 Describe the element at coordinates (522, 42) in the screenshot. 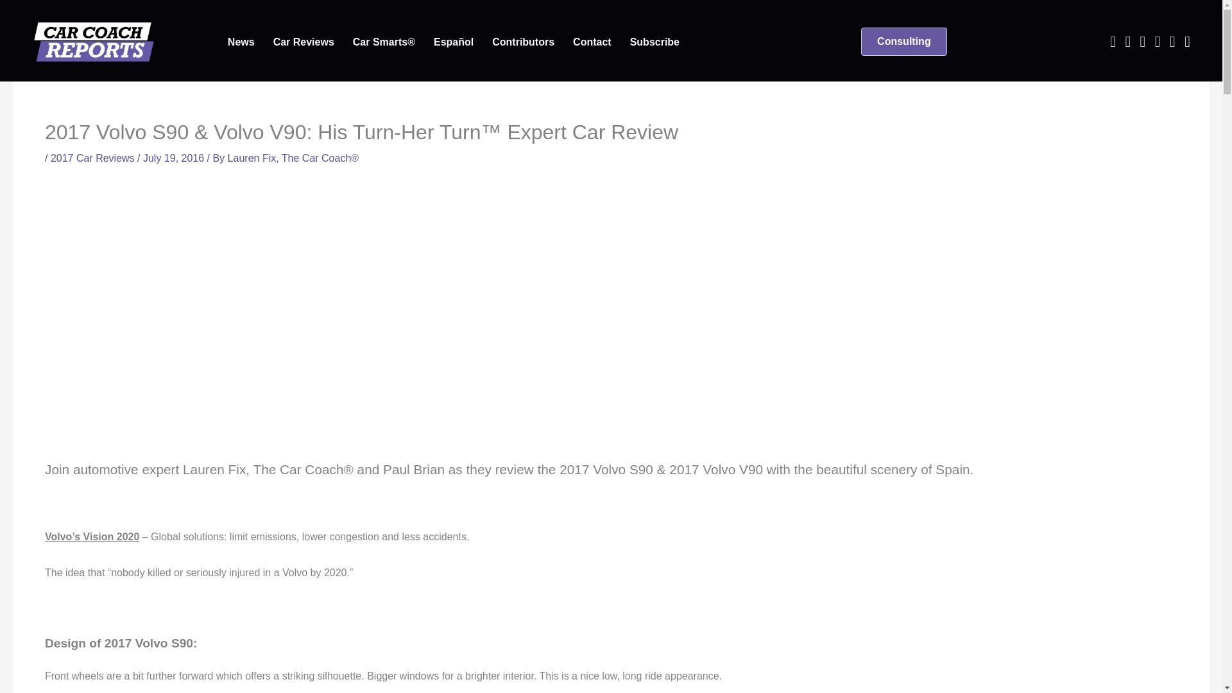

I see `Contributors` at that location.